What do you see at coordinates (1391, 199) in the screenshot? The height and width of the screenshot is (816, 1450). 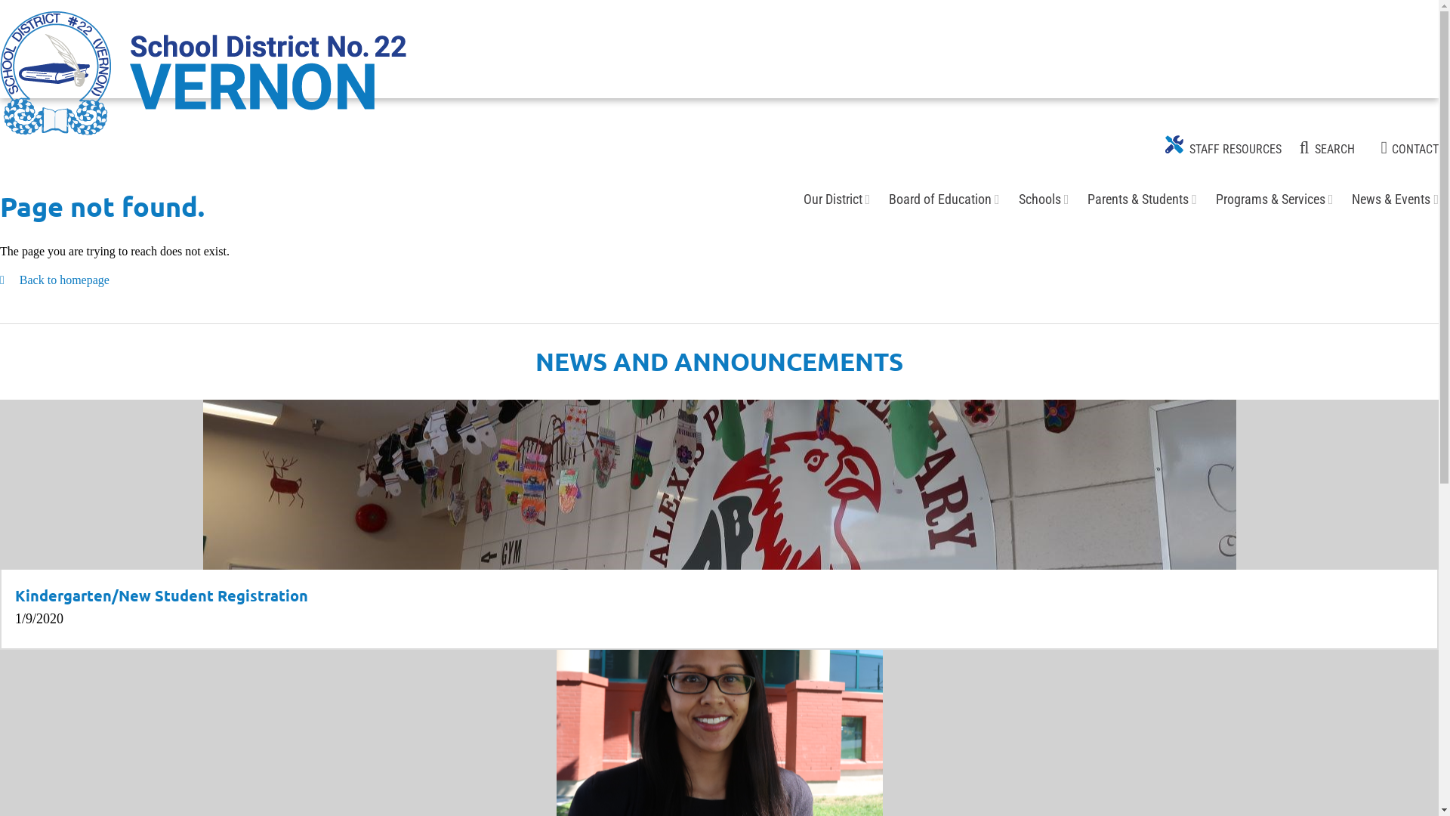 I see `News & Events` at bounding box center [1391, 199].